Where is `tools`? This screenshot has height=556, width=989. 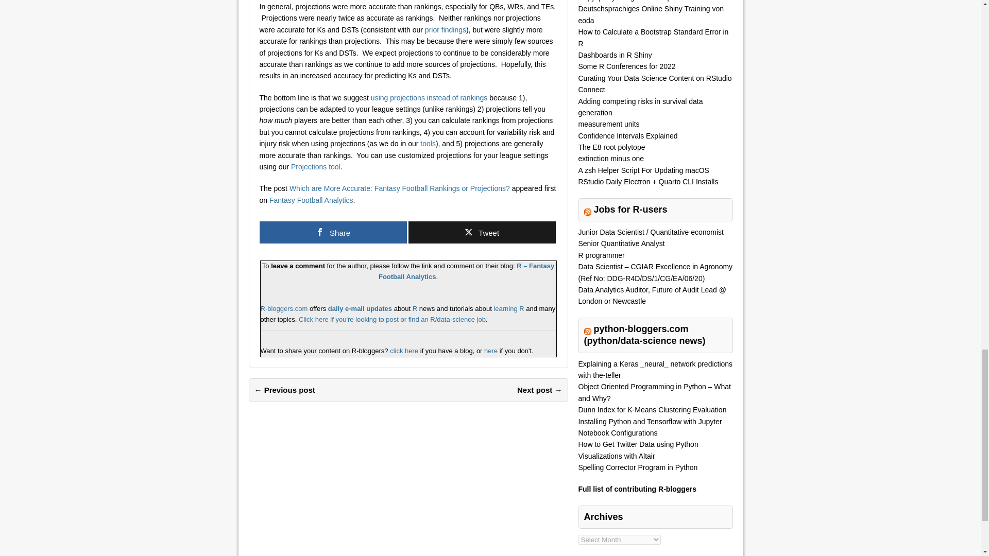
tools is located at coordinates (428, 144).